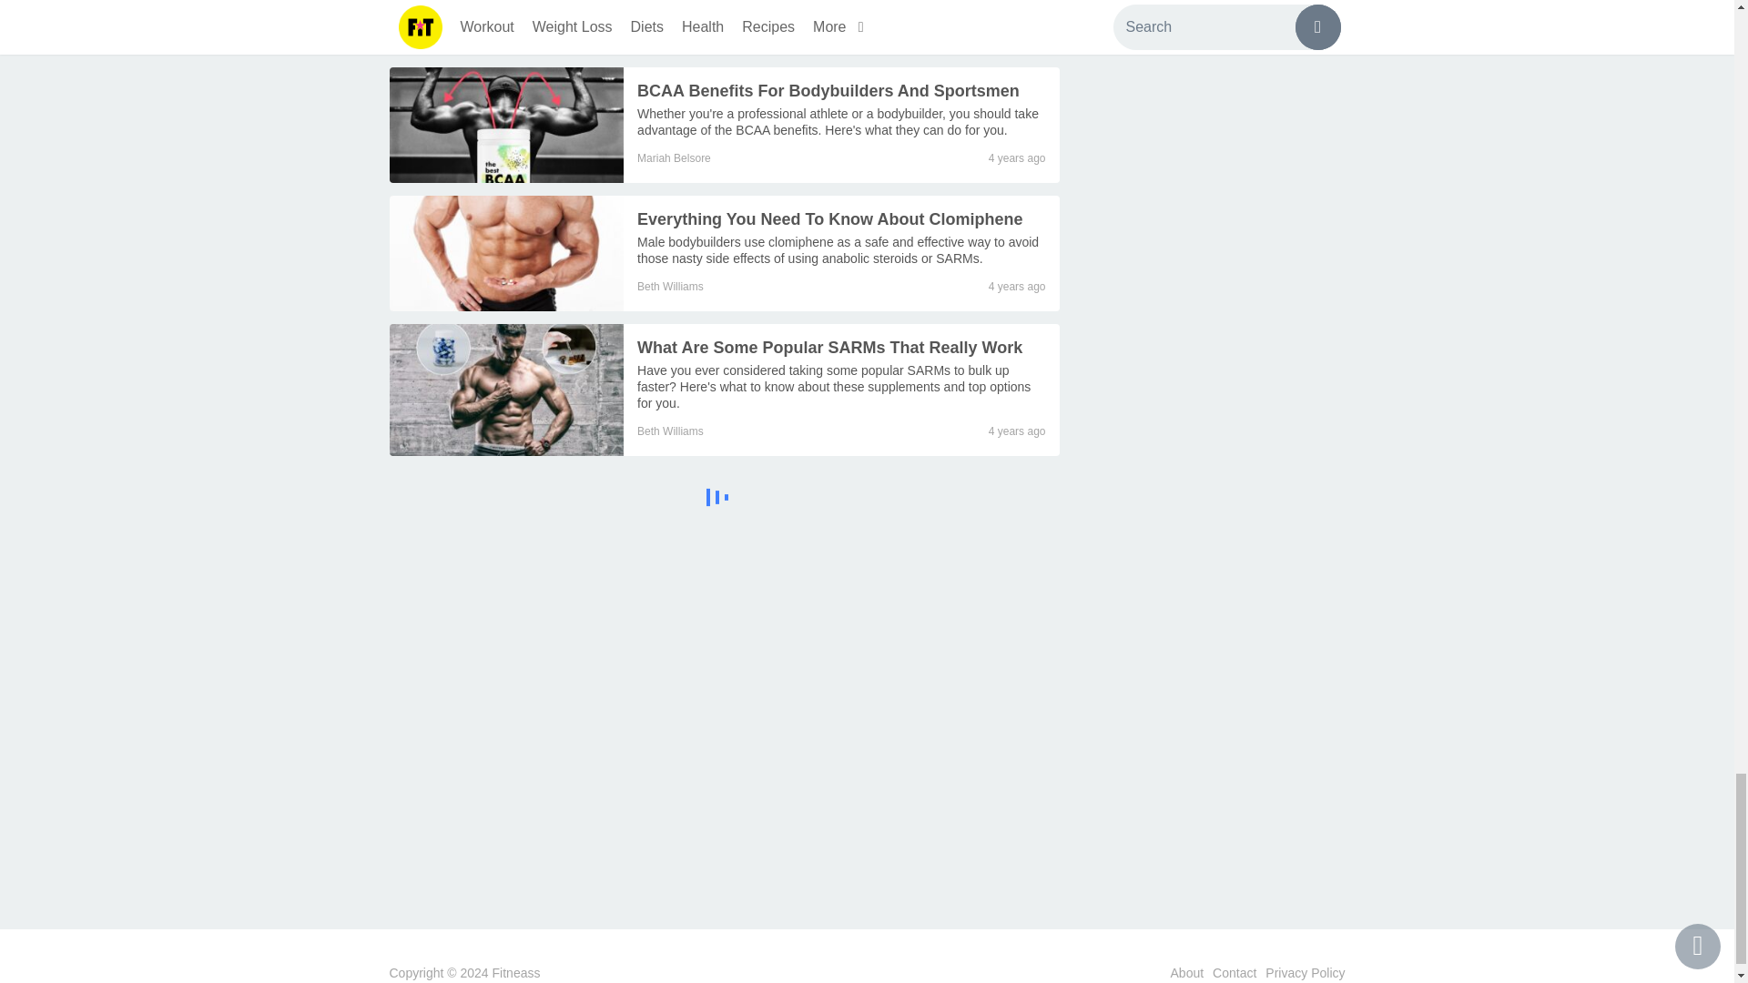 Image resolution: width=1748 pixels, height=983 pixels. I want to click on Searching for more related posts..., so click(725, 501).